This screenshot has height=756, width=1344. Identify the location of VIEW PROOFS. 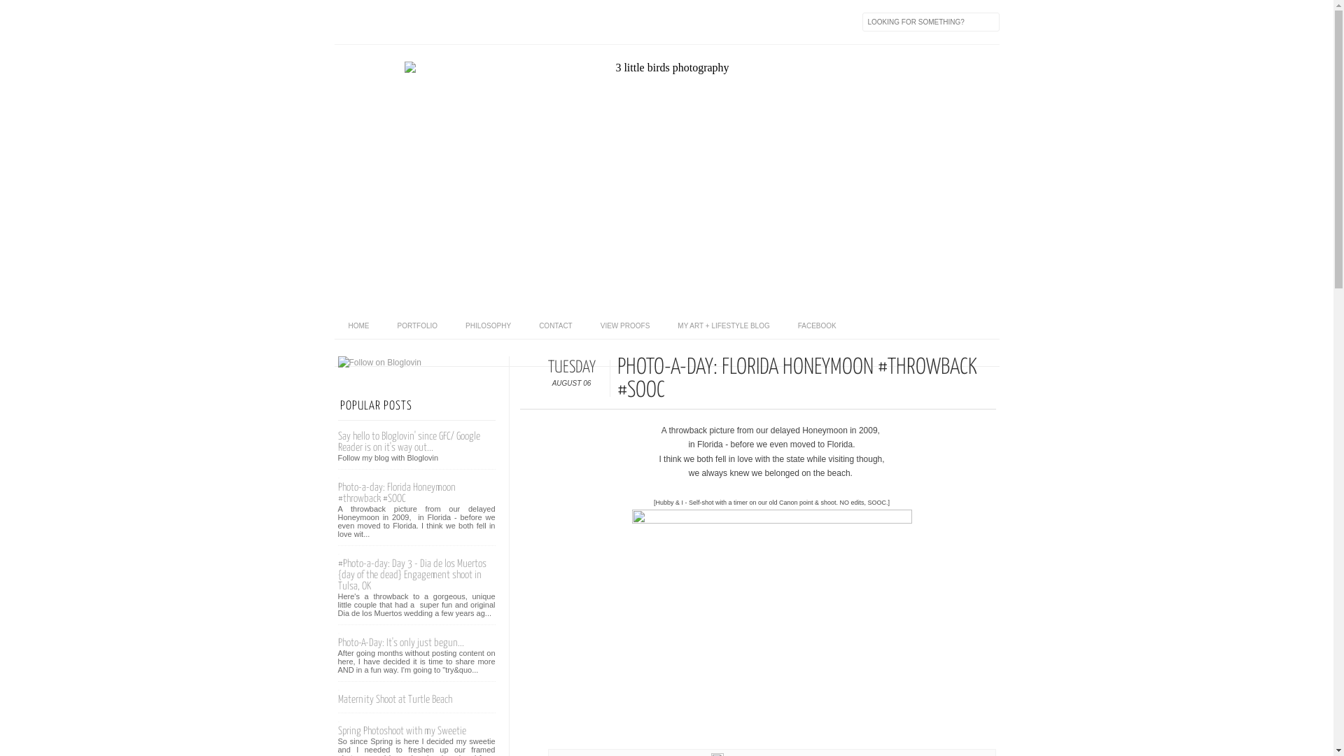
(626, 326).